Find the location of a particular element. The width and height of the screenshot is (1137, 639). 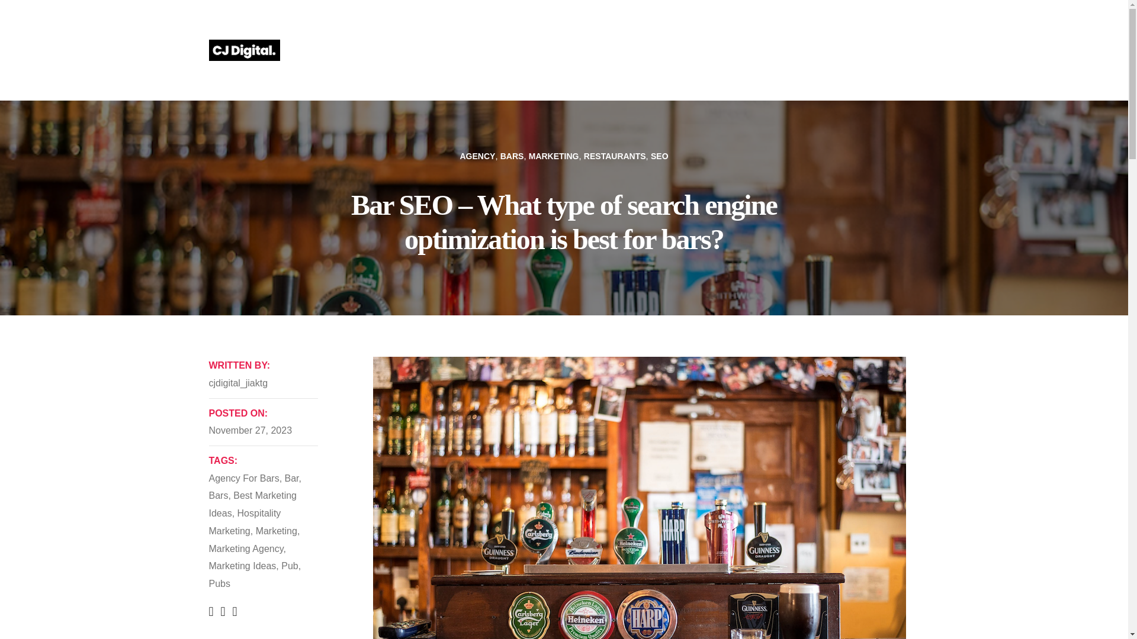

RESTAURANTS is located at coordinates (615, 156).